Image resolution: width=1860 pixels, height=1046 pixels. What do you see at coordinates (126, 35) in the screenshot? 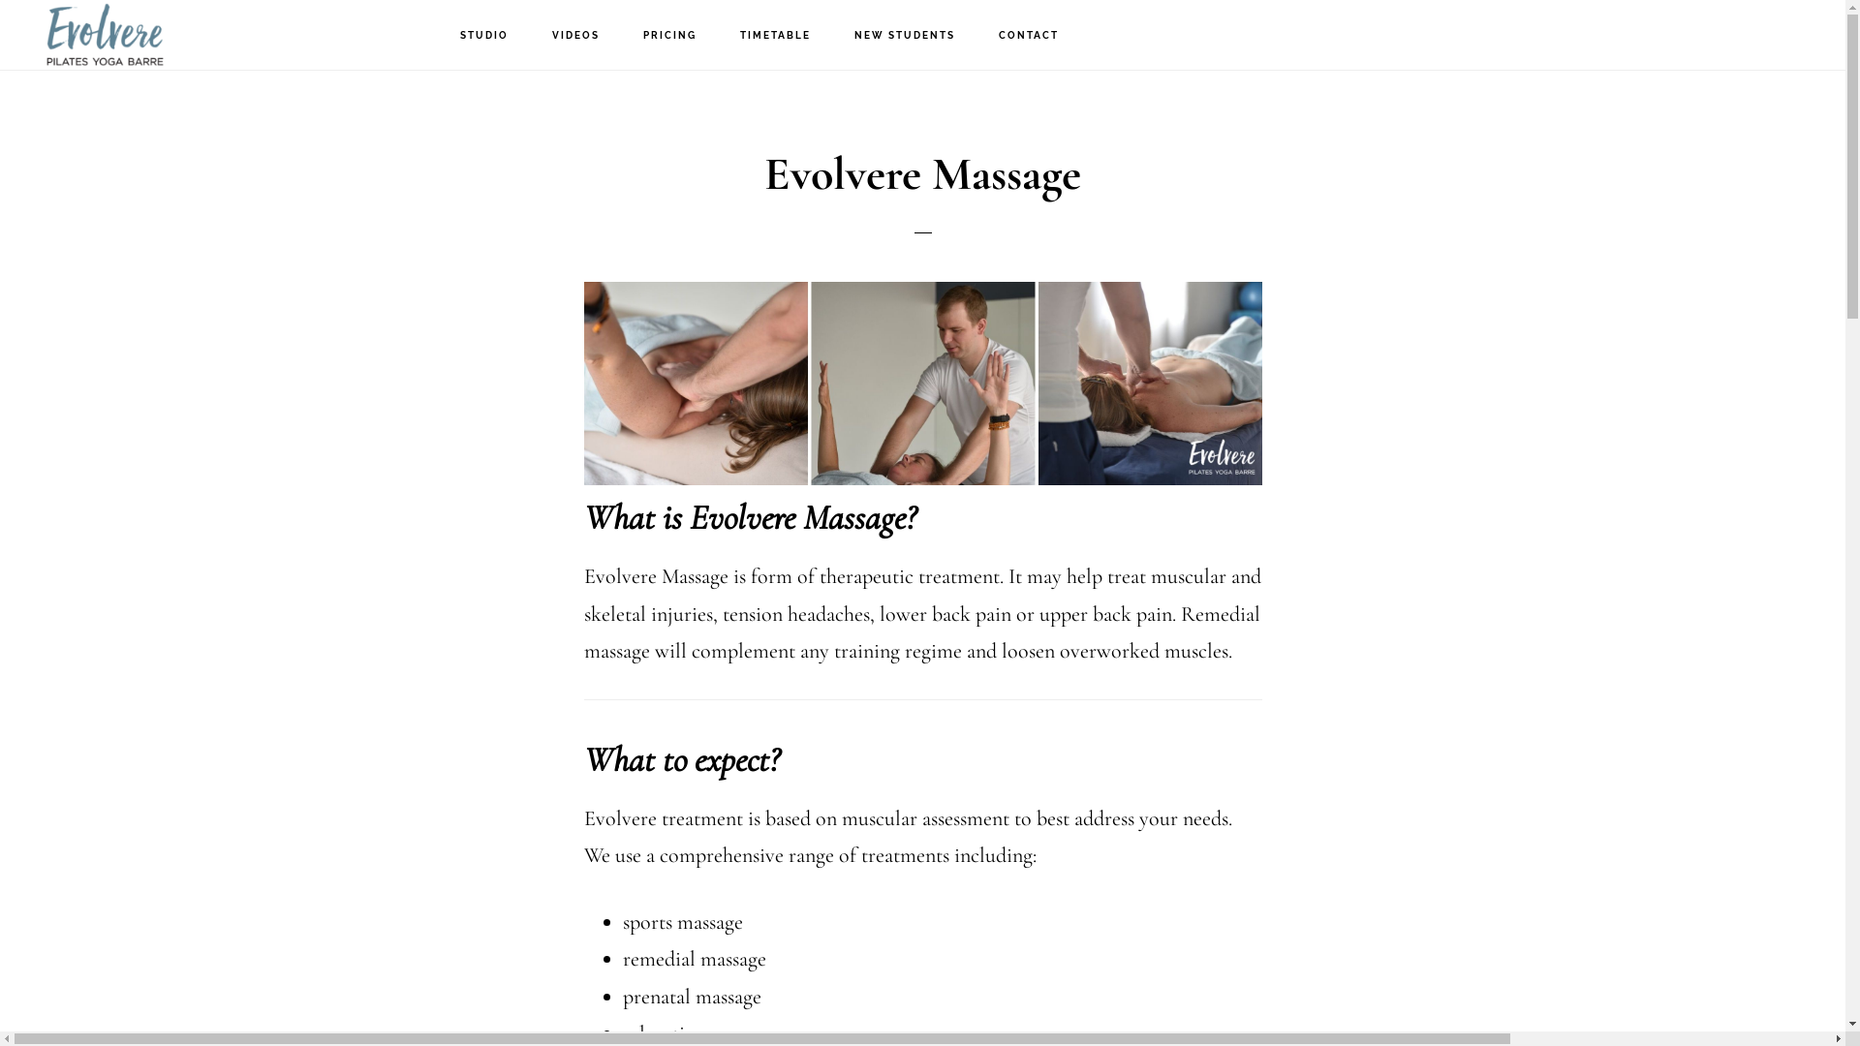
I see `EVOLVERE PILATES YOGA BARRE` at bounding box center [126, 35].